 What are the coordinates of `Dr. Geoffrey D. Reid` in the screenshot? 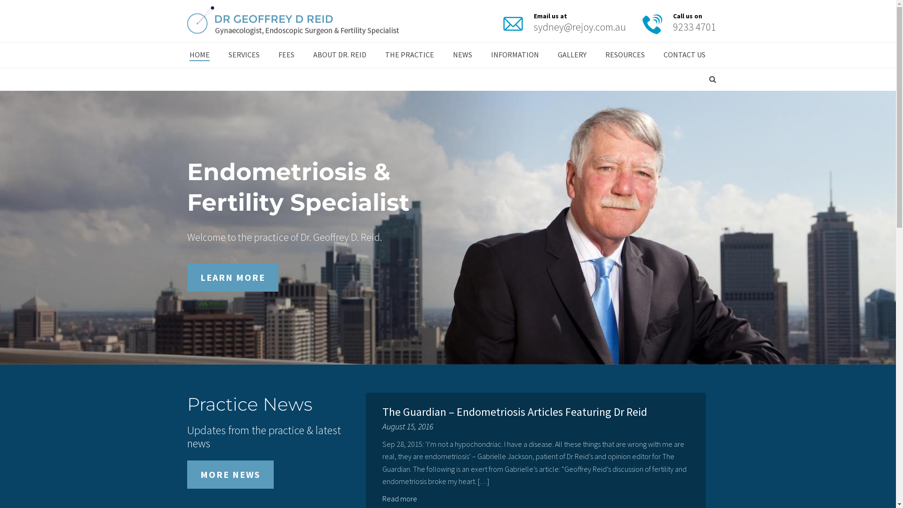 It's located at (293, 21).